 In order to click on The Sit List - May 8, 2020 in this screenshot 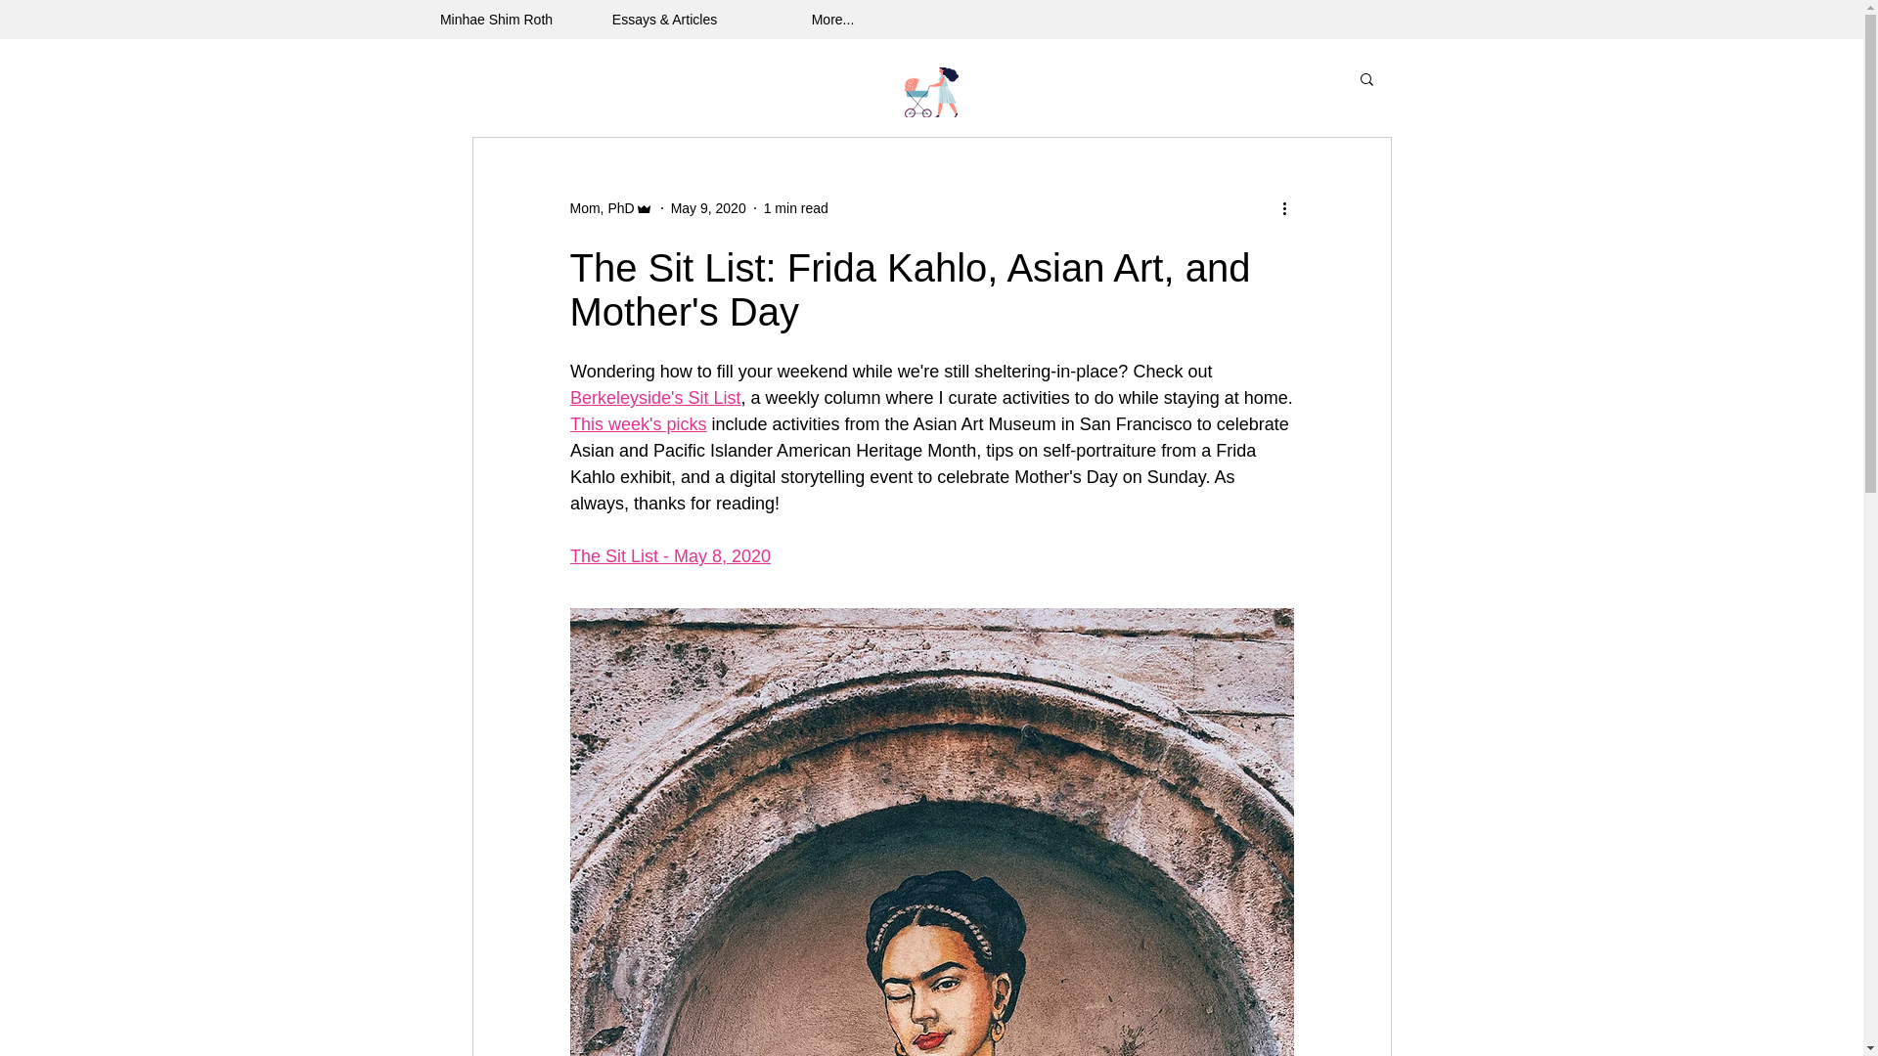, I will do `click(669, 555)`.